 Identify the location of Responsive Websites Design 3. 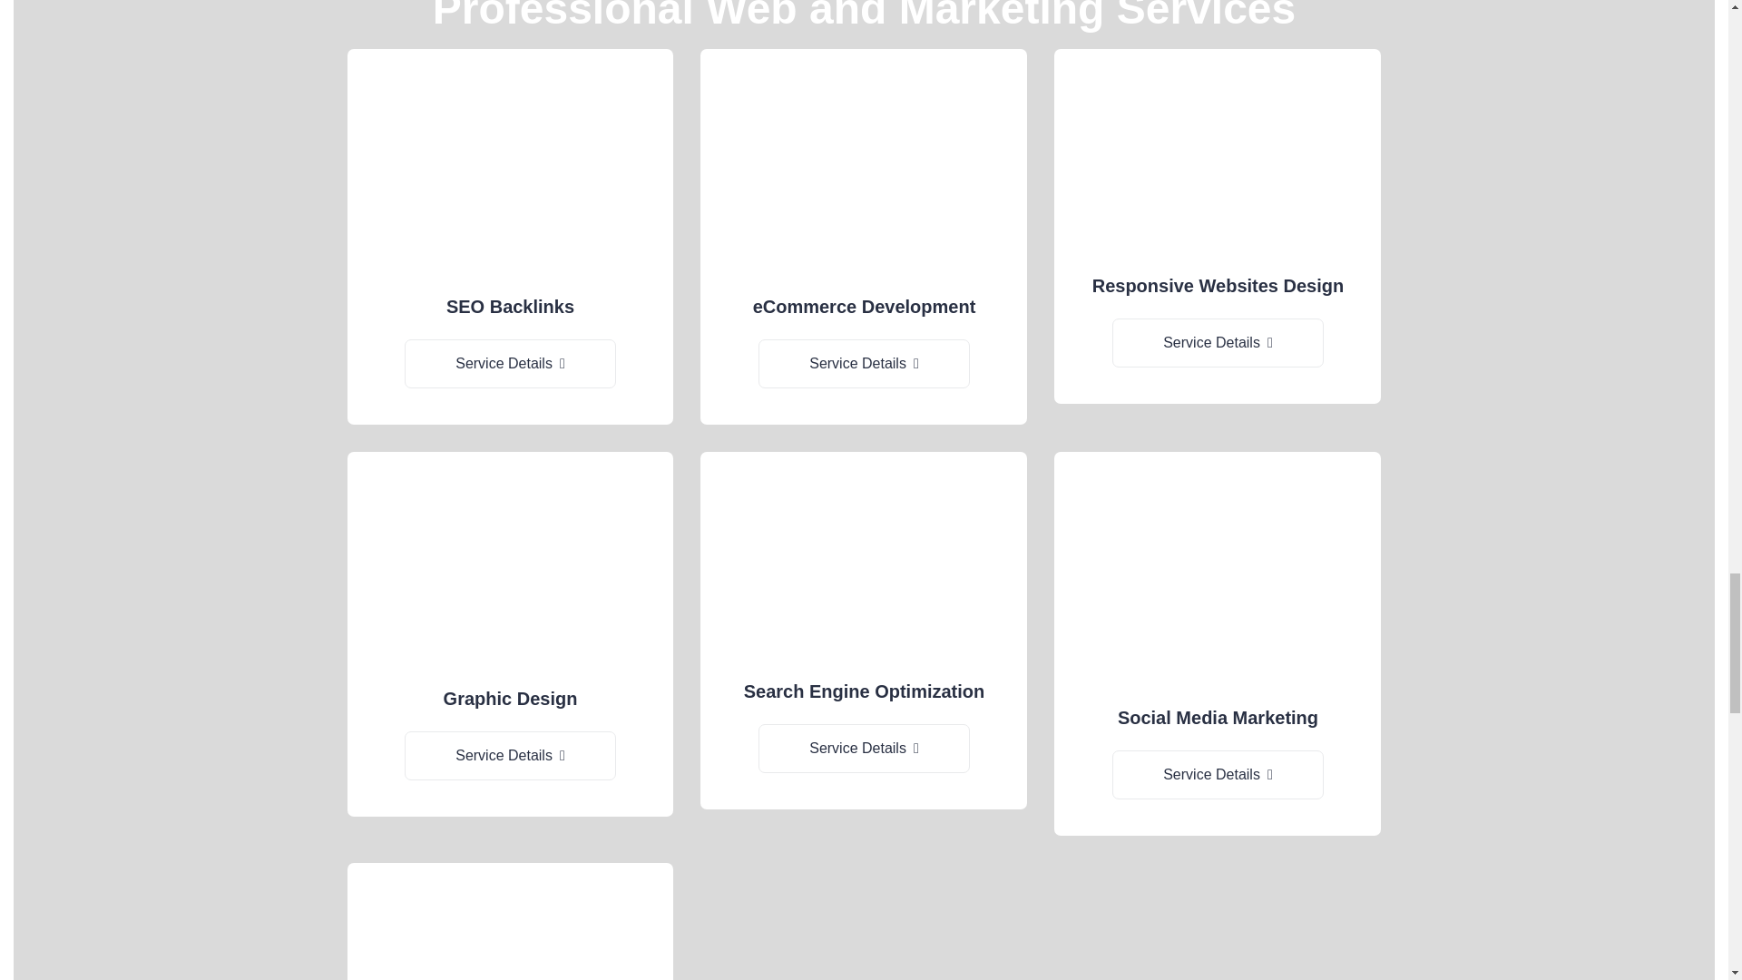
(1218, 163).